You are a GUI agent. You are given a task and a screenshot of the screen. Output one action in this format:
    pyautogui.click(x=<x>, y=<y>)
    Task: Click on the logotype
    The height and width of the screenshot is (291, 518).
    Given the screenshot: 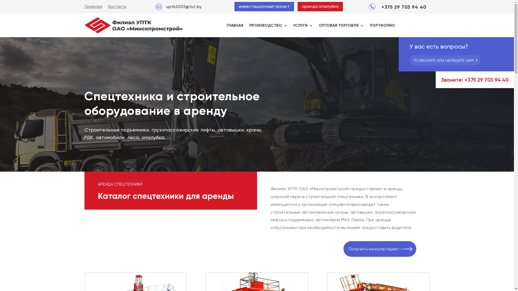 What is the action you would take?
    pyautogui.click(x=133, y=25)
    